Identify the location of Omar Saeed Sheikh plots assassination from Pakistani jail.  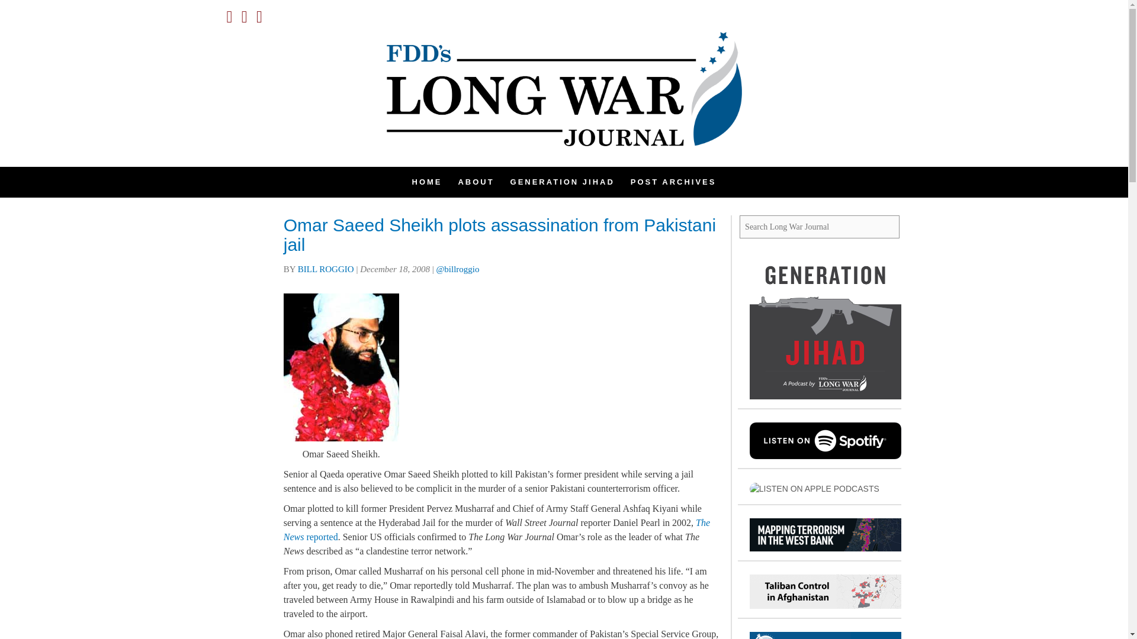
(500, 234).